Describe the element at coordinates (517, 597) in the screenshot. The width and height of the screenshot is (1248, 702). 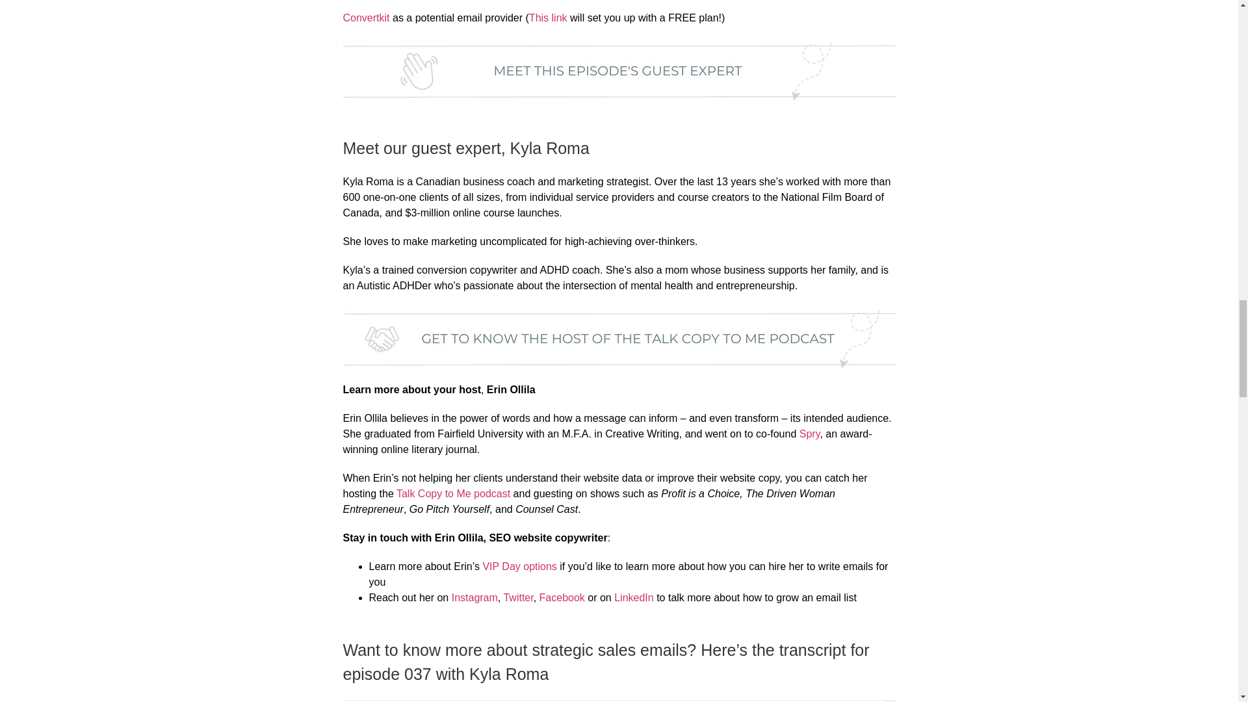
I see `Twitter` at that location.